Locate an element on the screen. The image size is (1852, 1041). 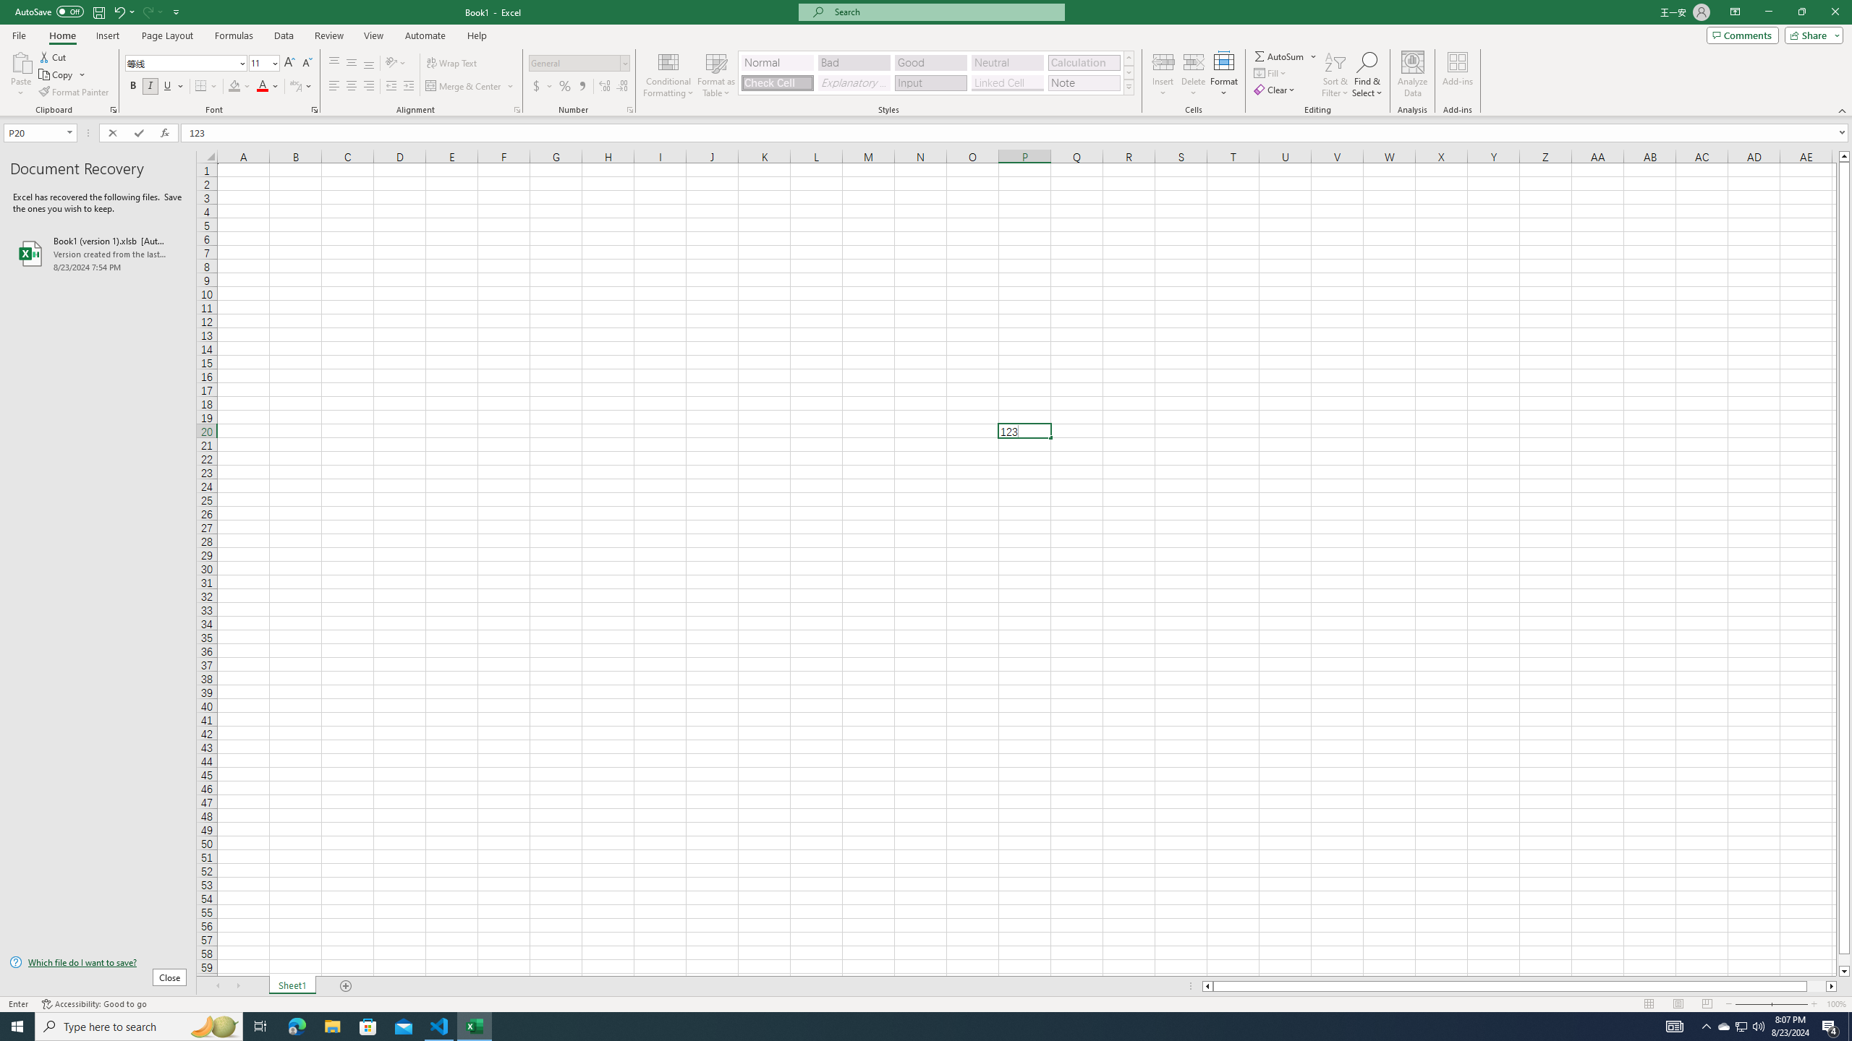
Bold is located at coordinates (133, 87).